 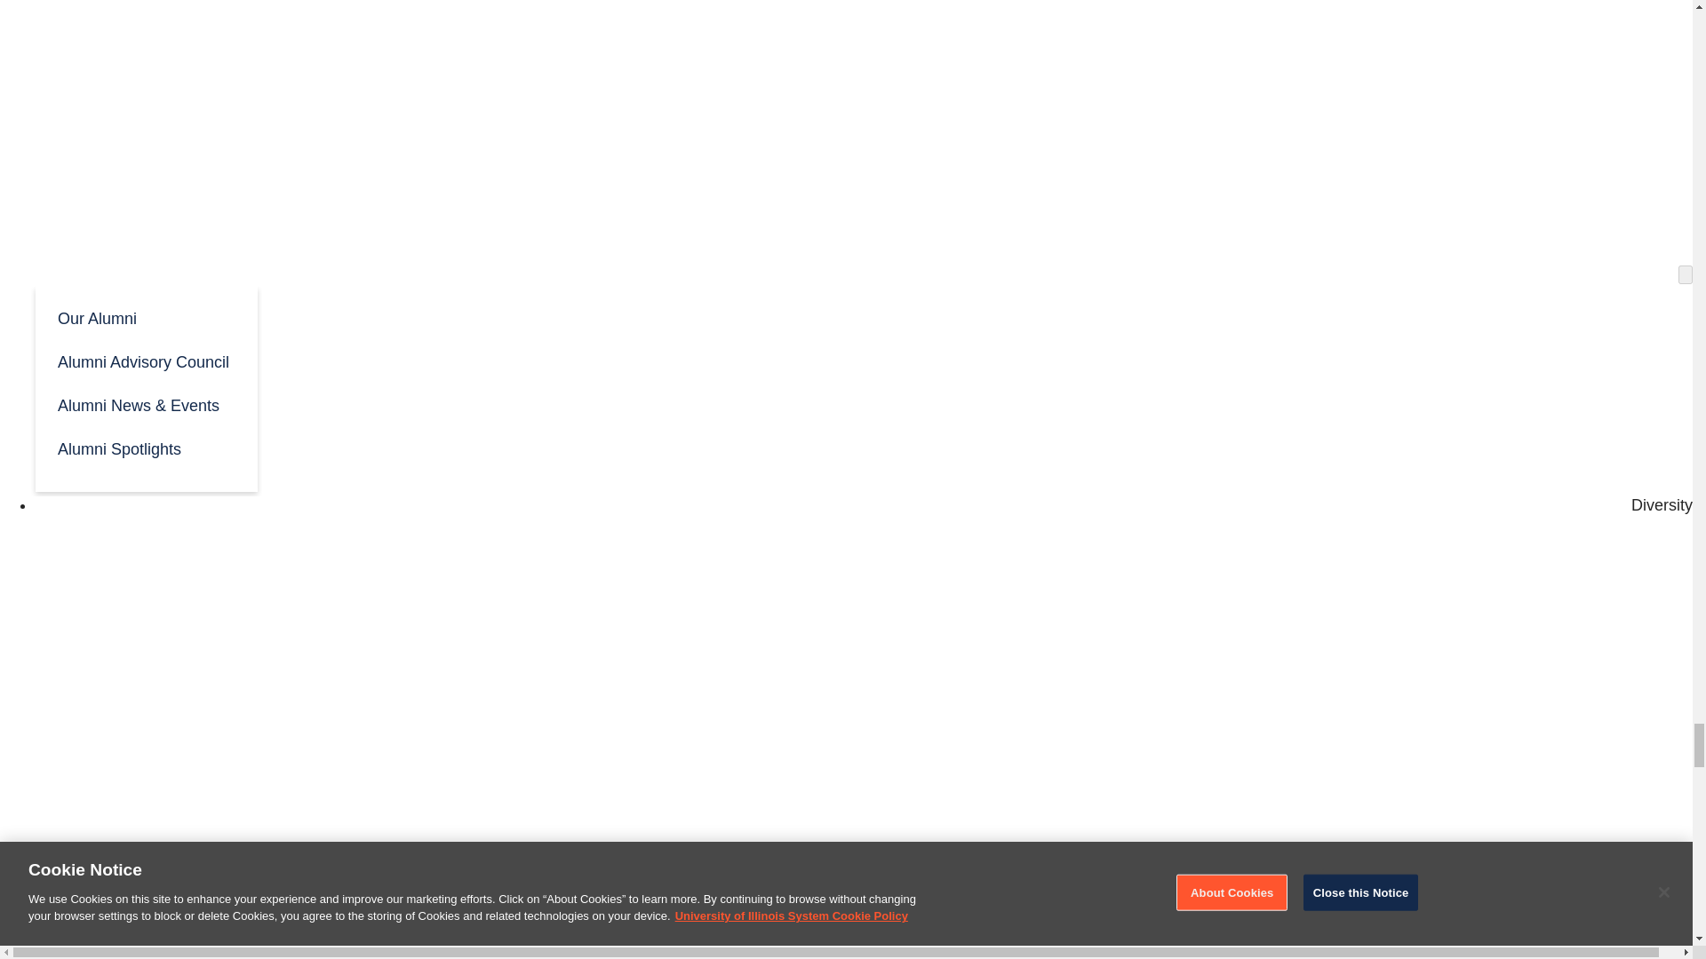 I want to click on Alumni Advisory Council, so click(x=146, y=361).